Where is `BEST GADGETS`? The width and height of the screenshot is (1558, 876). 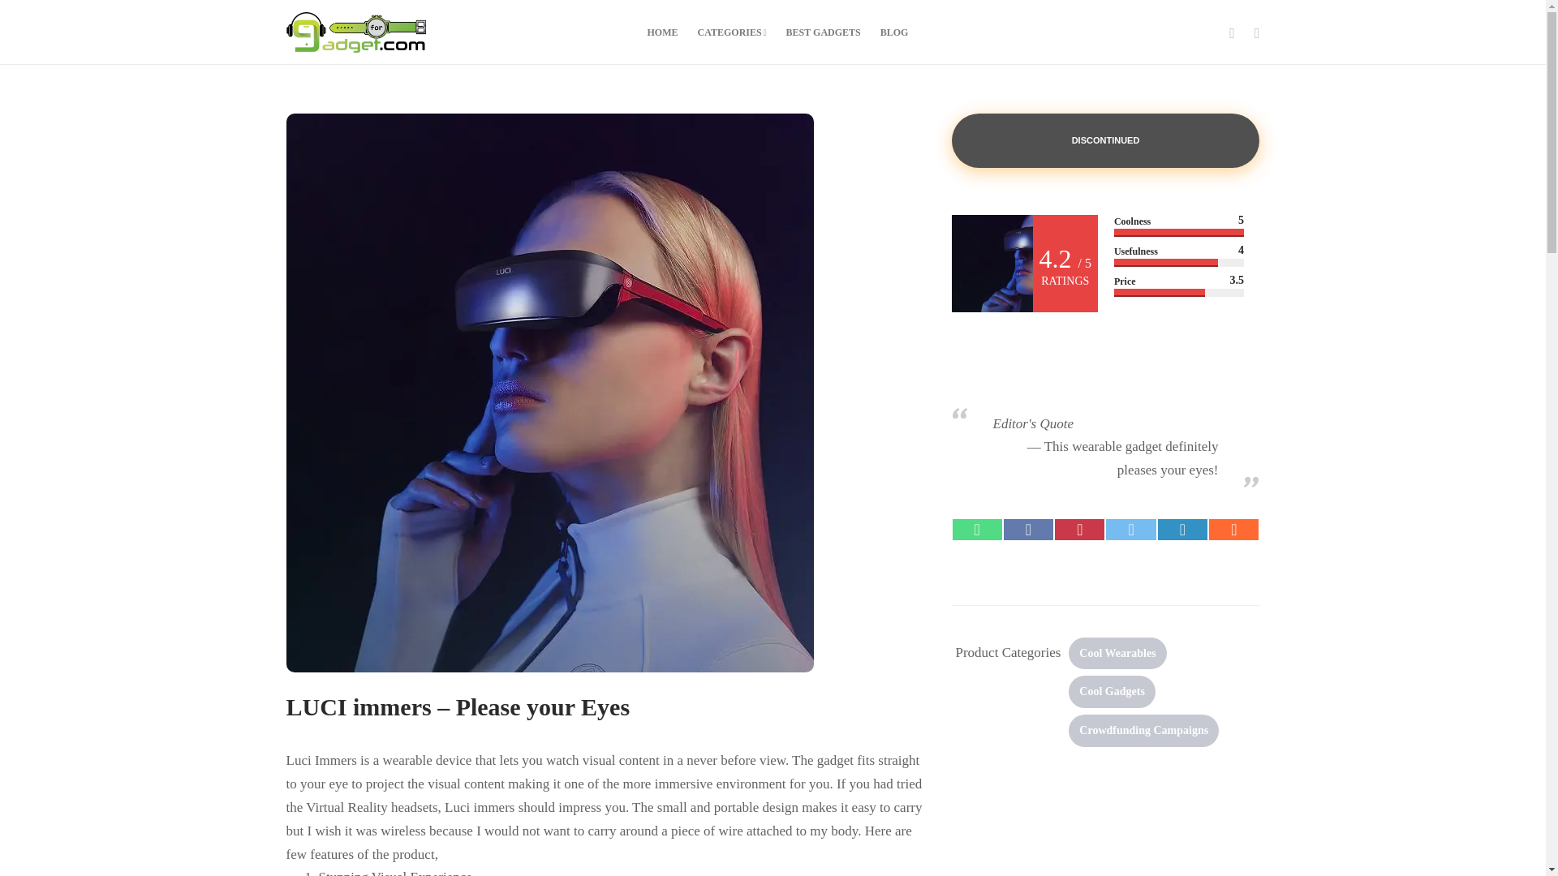
BEST GADGETS is located at coordinates (824, 32).